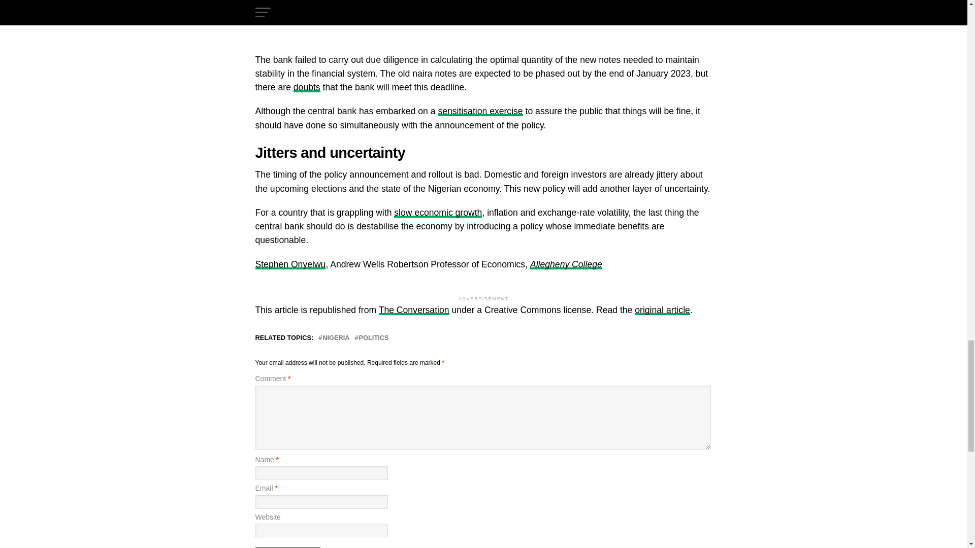 The image size is (975, 548). Describe the element at coordinates (438, 212) in the screenshot. I see `slow economic growth` at that location.